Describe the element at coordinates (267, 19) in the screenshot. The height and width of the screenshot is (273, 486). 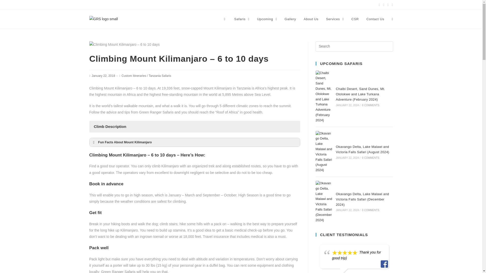
I see `Upcoming` at that location.